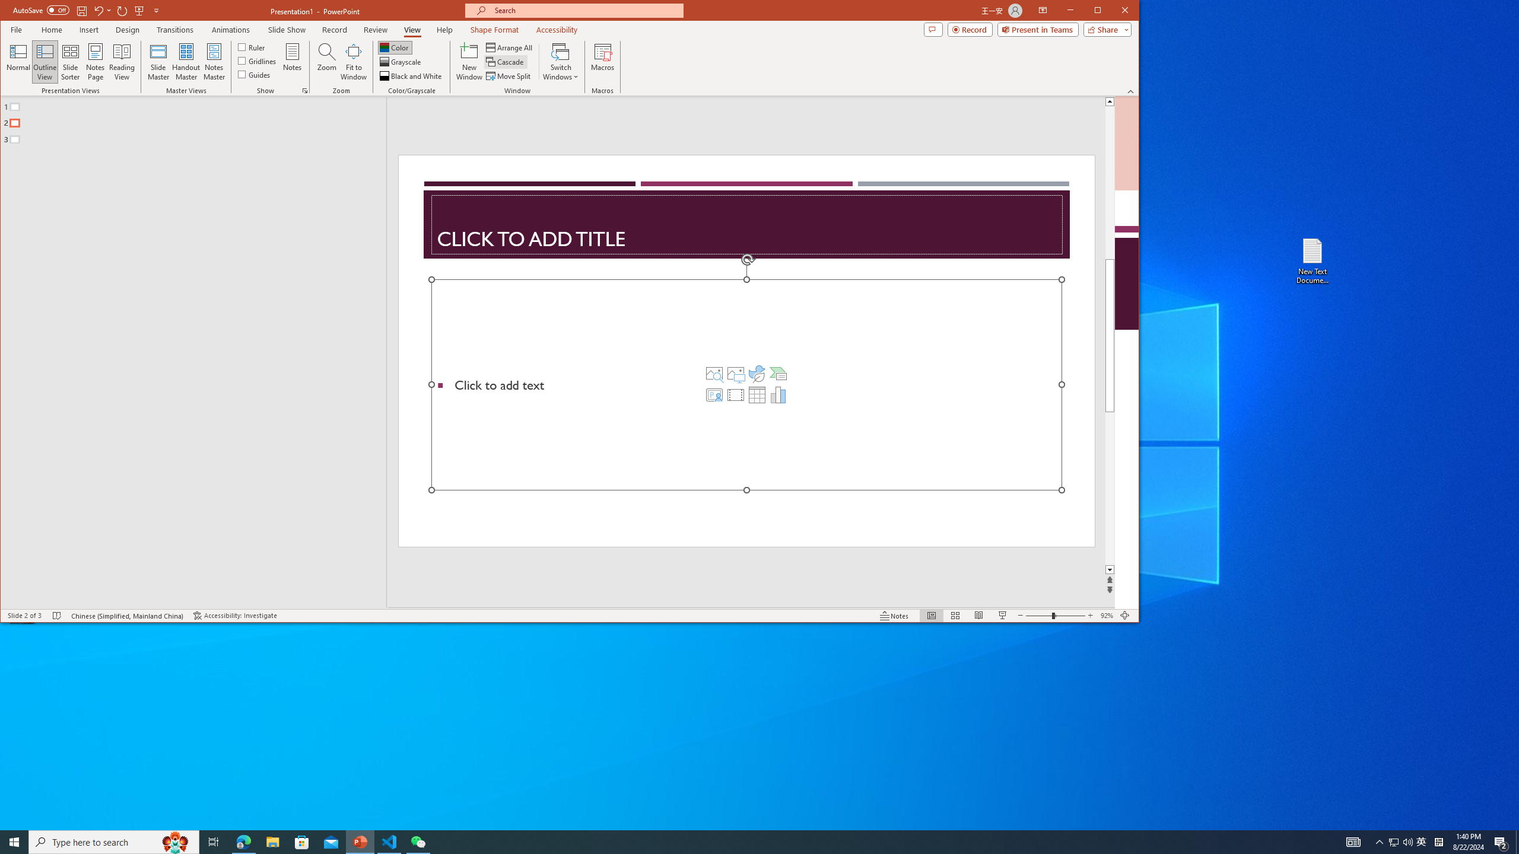 This screenshot has height=854, width=1519. I want to click on Insert Video, so click(736, 395).